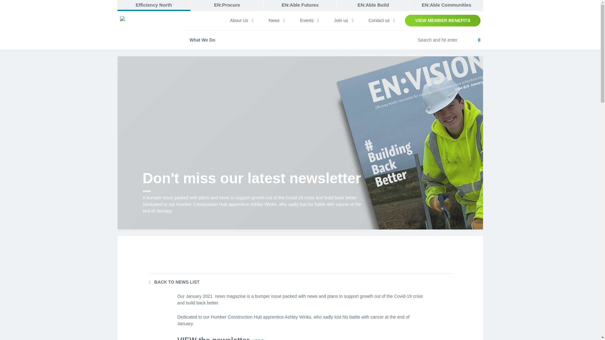 The height and width of the screenshot is (340, 605). I want to click on Events, so click(309, 20).